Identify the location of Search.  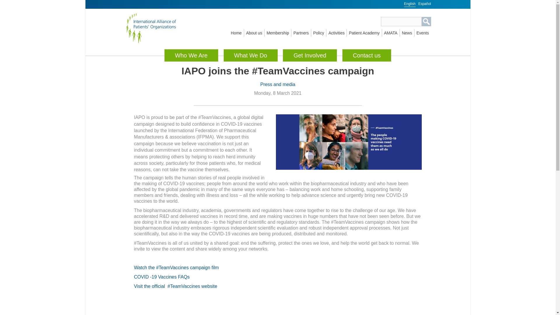
(426, 22).